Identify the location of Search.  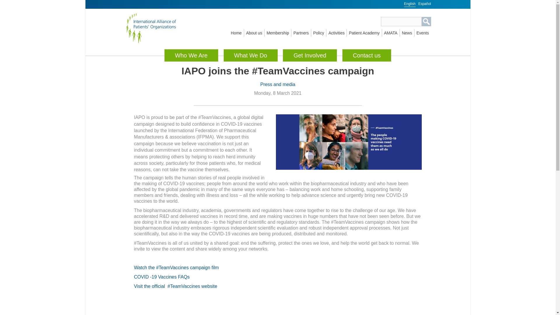
(426, 22).